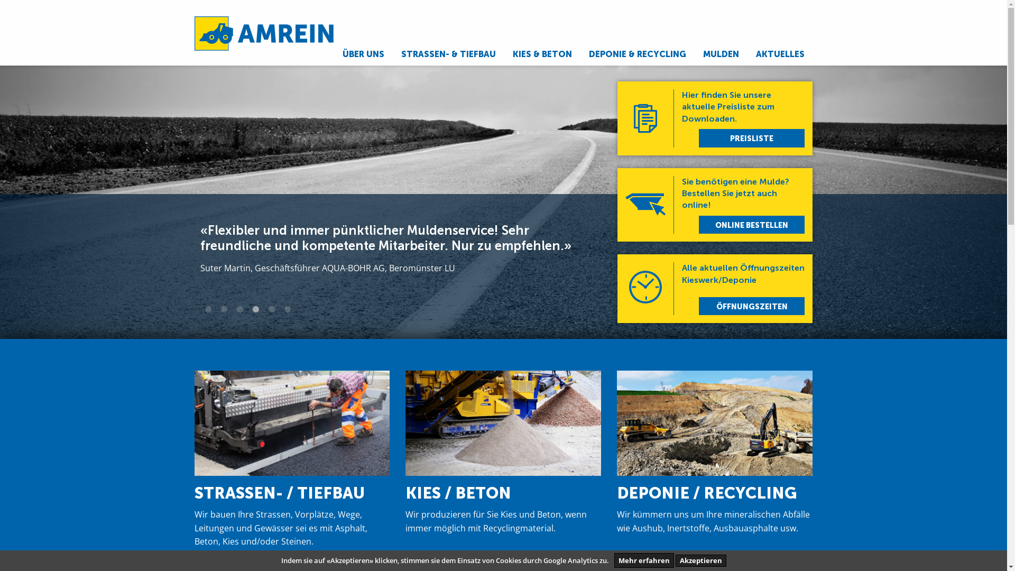 The width and height of the screenshot is (1015, 571). Describe the element at coordinates (752, 225) in the screenshot. I see `ONLINE BESTELLEN` at that location.